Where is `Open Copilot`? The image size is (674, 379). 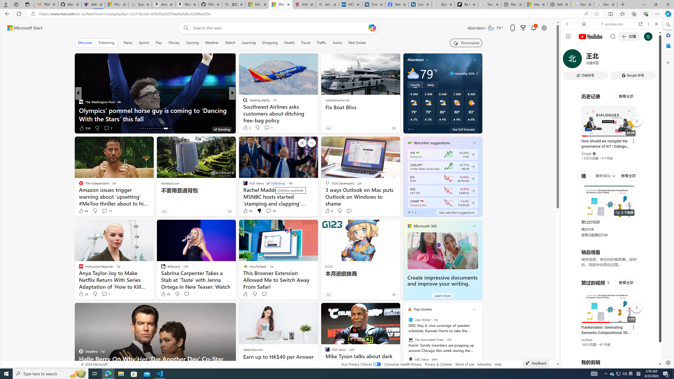
Open Copilot is located at coordinates (372, 28).